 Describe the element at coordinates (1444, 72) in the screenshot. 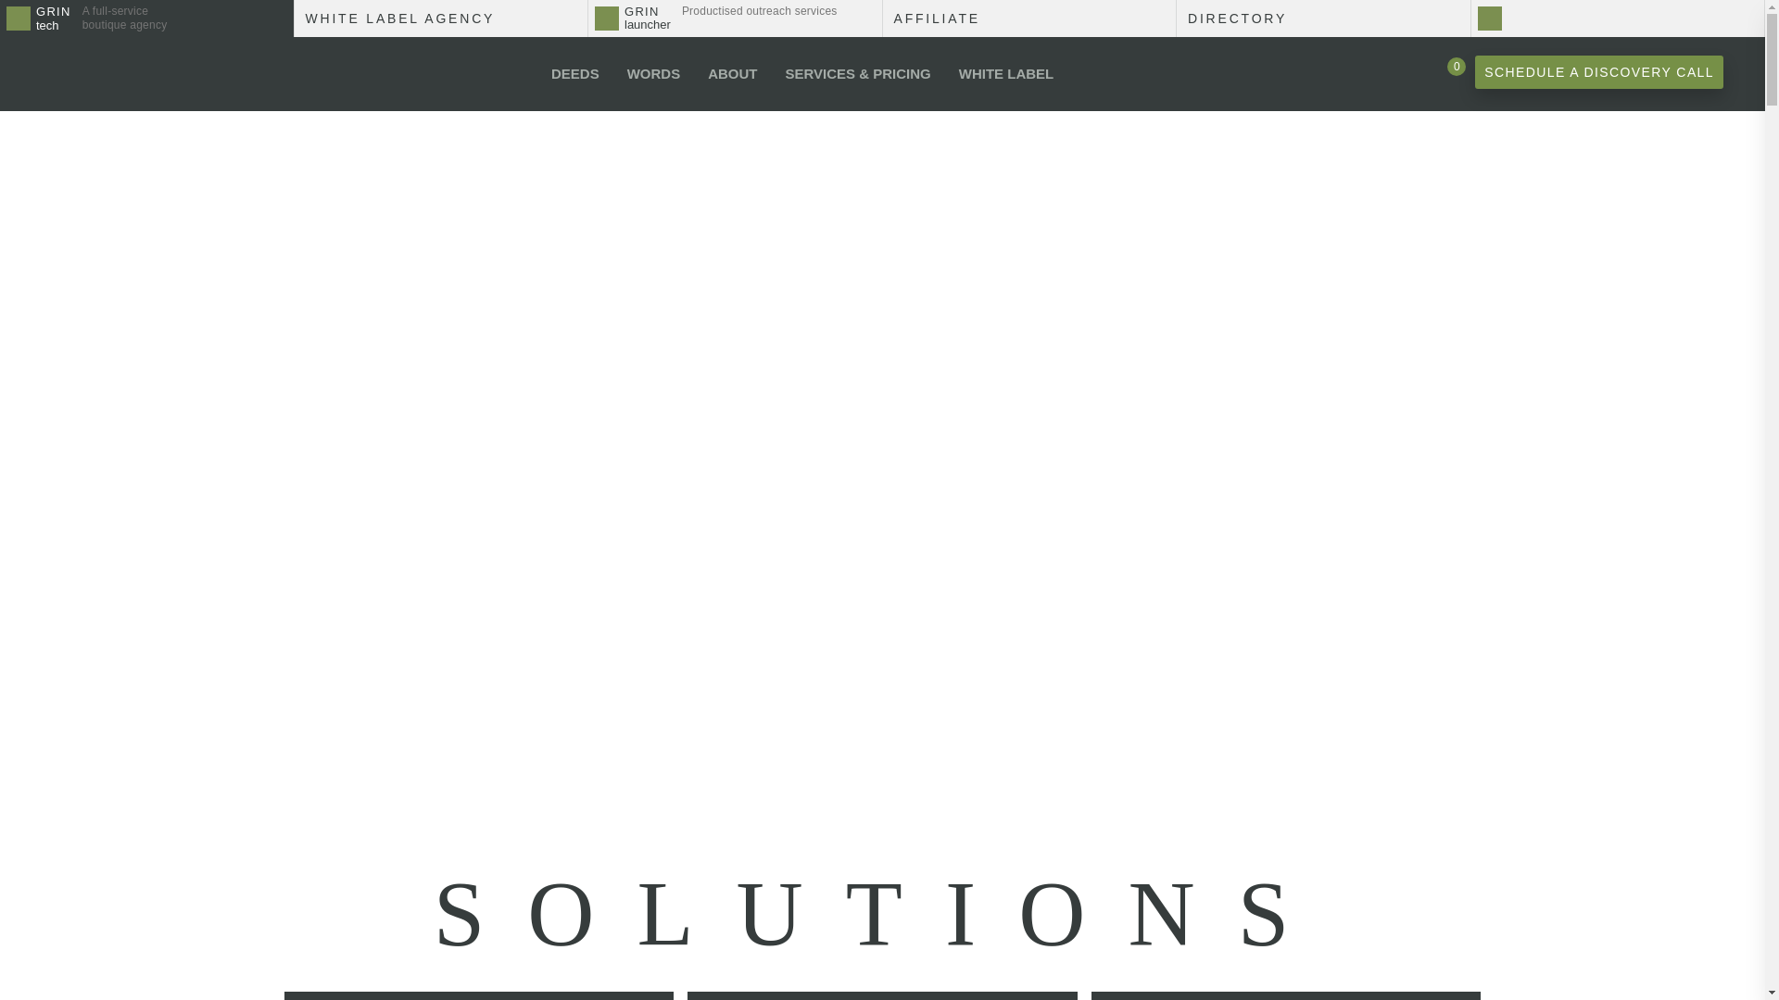

I see `WORDS` at that location.